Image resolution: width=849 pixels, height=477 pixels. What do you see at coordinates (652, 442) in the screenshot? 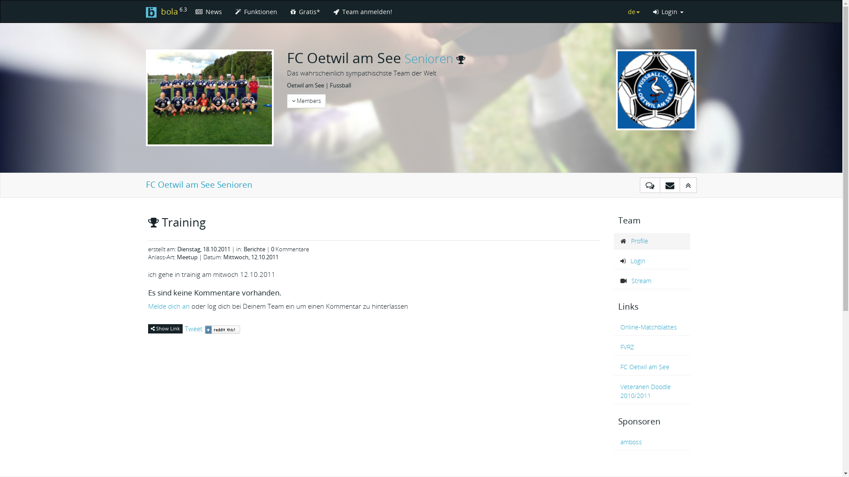
I see `amboss` at bounding box center [652, 442].